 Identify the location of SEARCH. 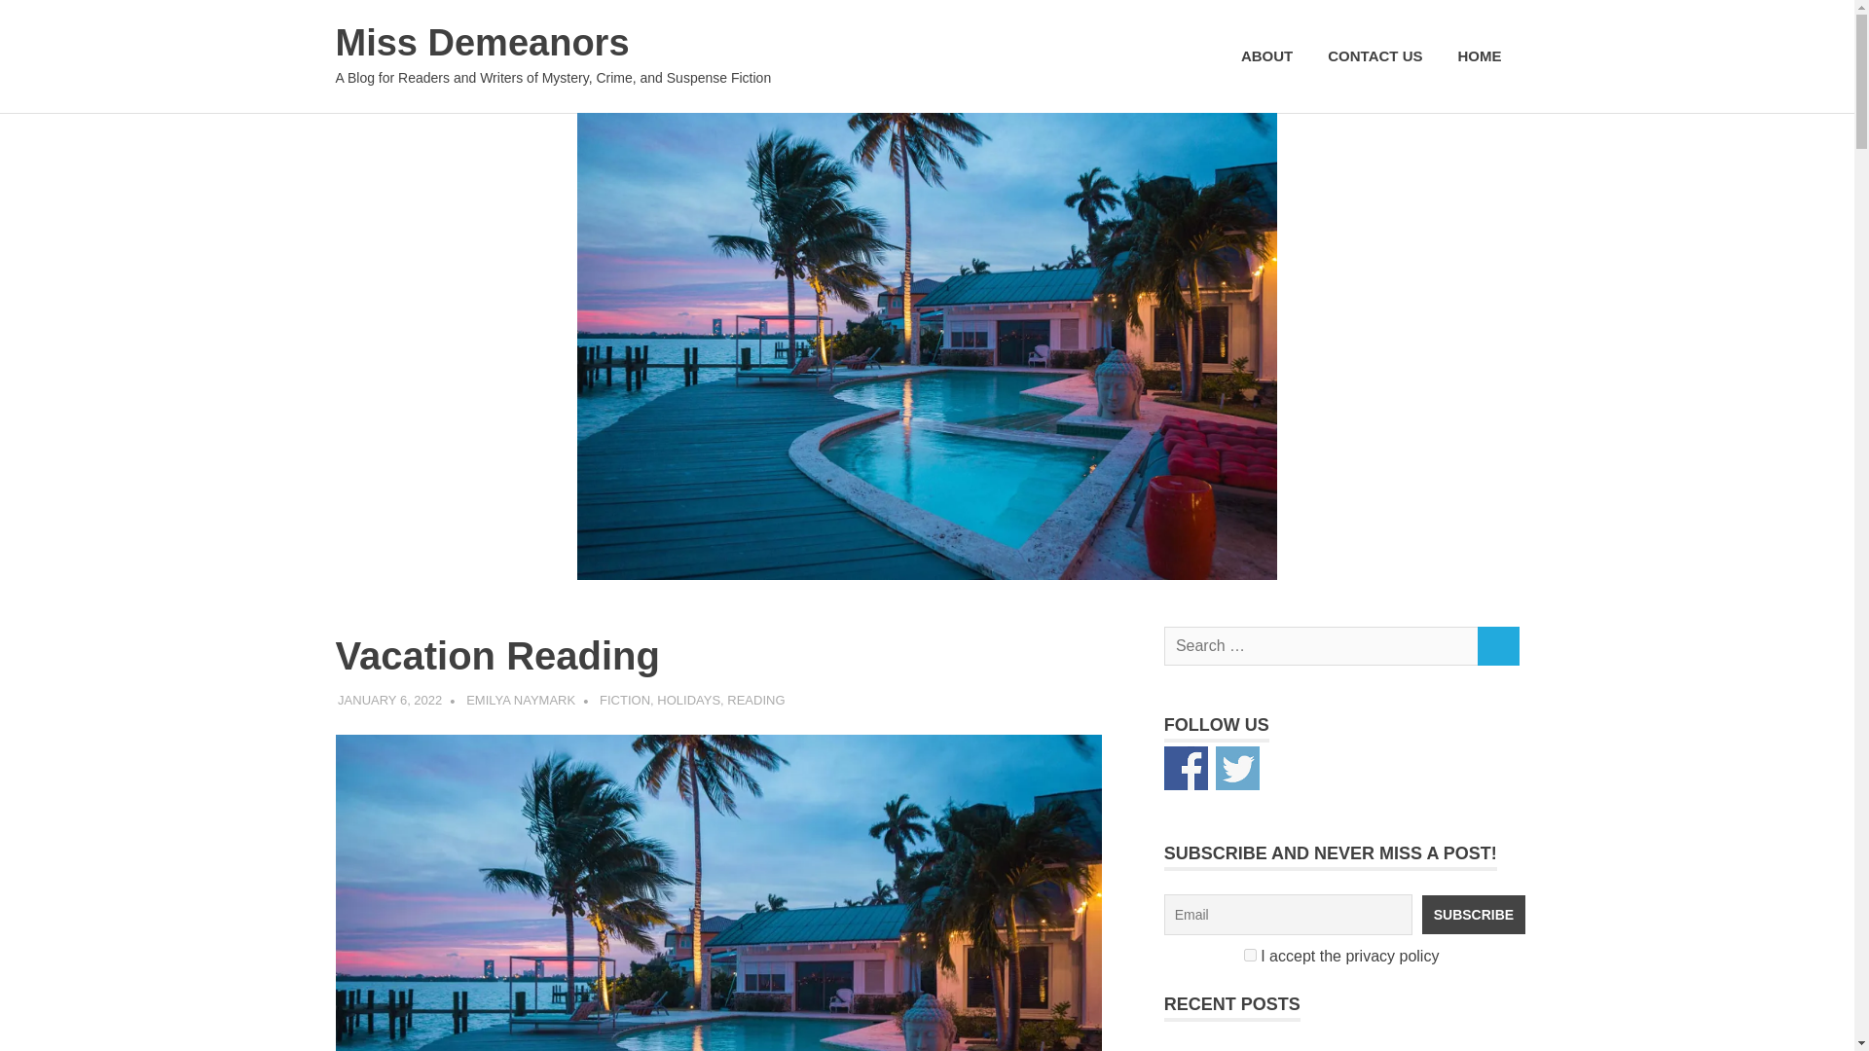
(1497, 646).